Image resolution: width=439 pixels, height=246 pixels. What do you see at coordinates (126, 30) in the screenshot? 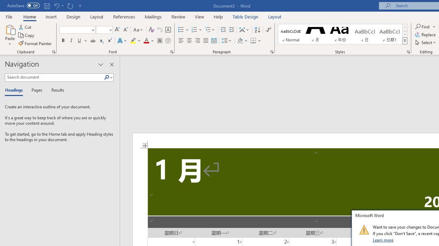
I see `Shrink Font` at bounding box center [126, 30].